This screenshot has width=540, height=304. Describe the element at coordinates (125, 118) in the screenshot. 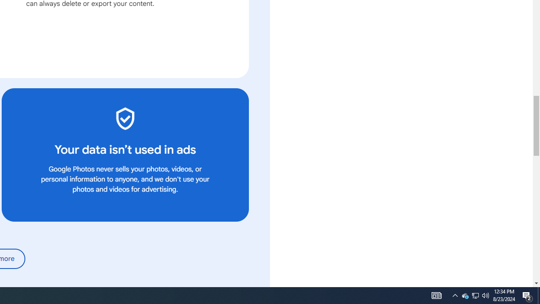

I see `A checkmark icon.` at that location.